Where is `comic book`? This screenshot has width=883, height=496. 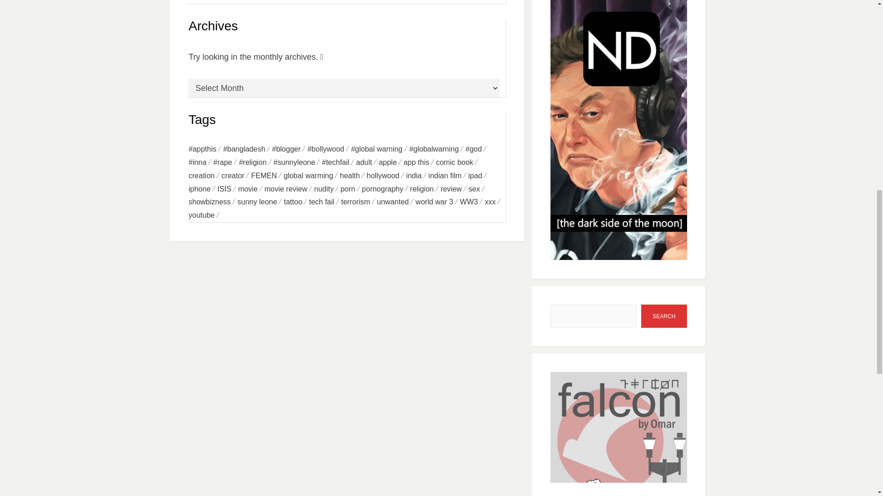
comic book is located at coordinates (458, 163).